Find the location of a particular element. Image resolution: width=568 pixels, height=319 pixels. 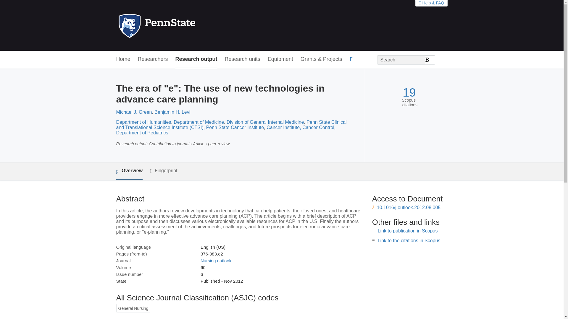

Link to the citations in Scopus is located at coordinates (409, 240).